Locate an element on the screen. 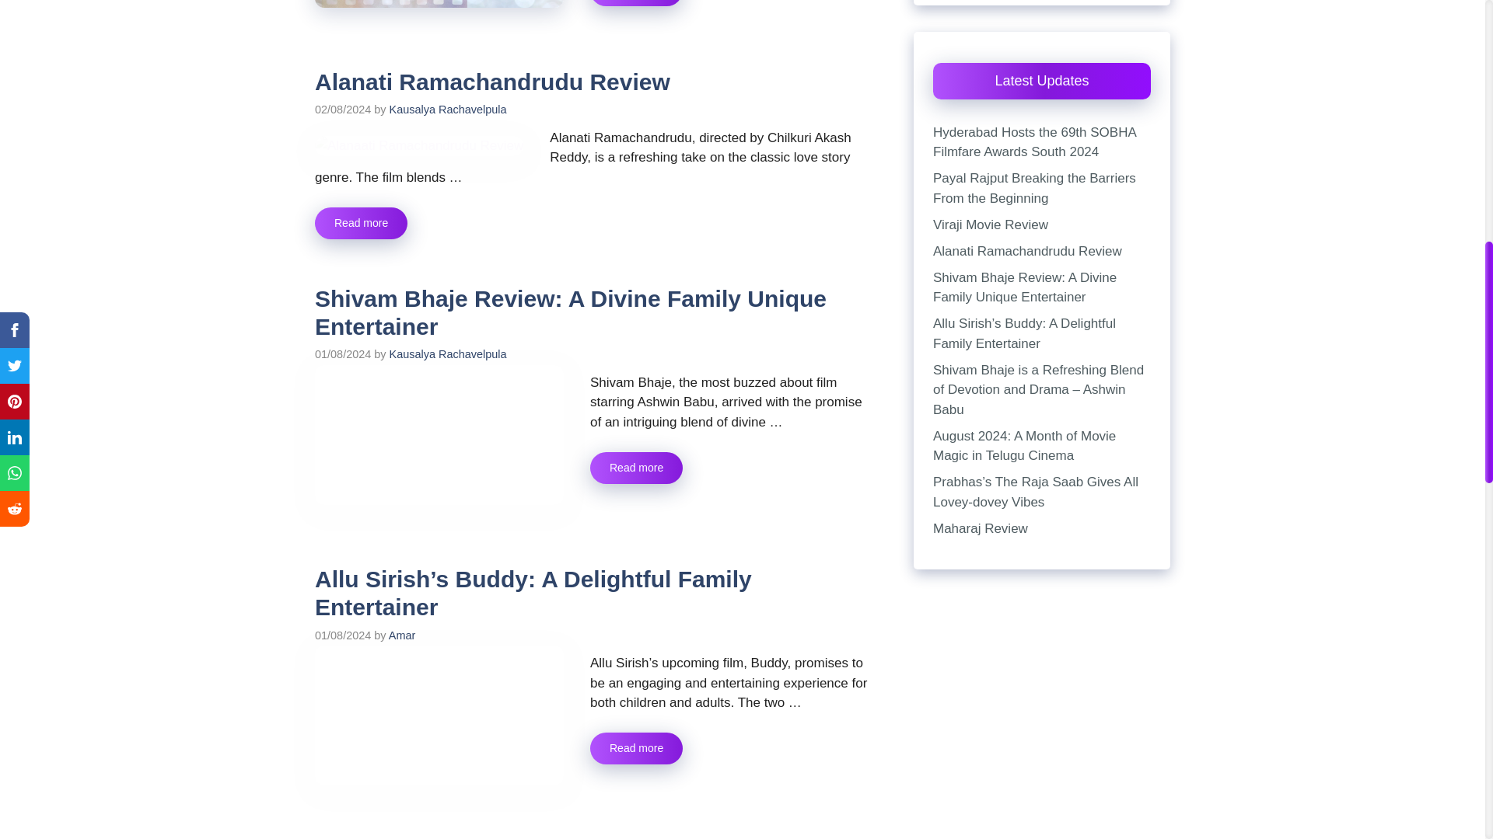 The image size is (1493, 839). Kausalya Rachavelpula is located at coordinates (448, 354).